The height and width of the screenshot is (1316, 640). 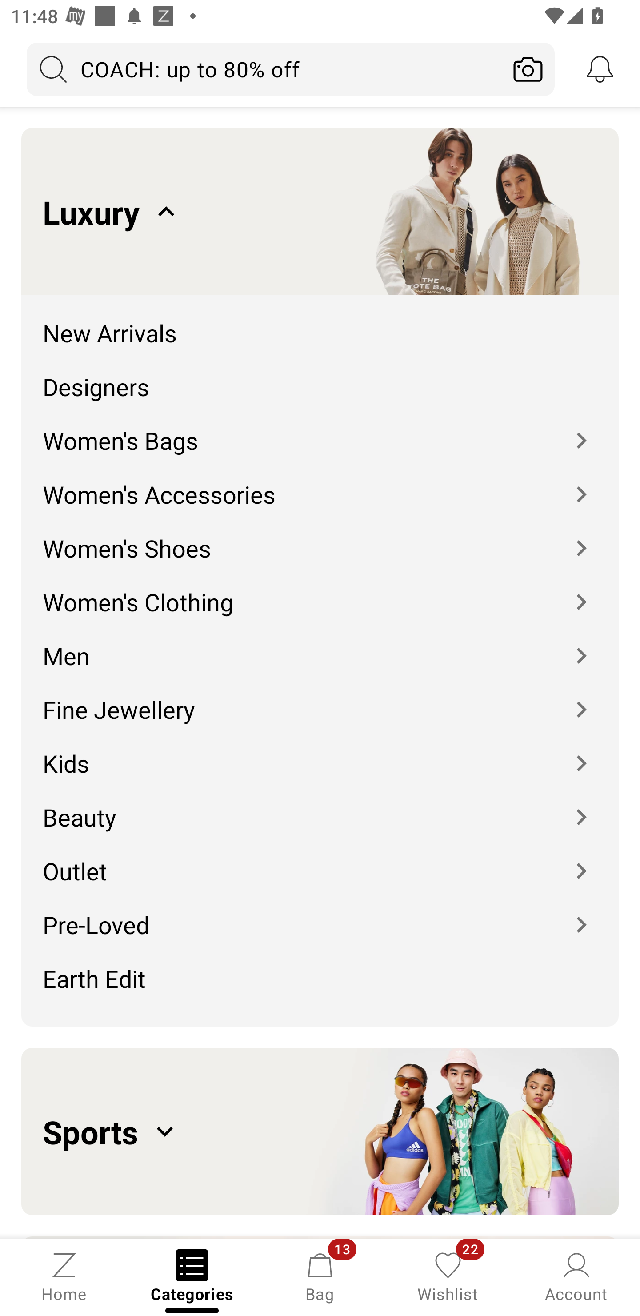 I want to click on Men, so click(x=320, y=645).